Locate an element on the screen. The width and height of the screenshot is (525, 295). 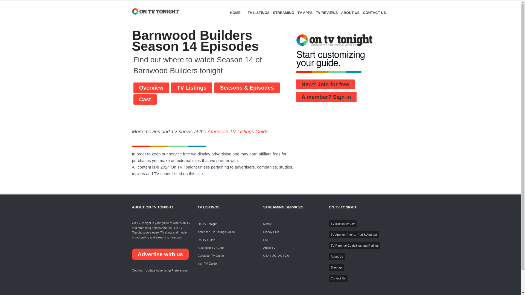
Overview is located at coordinates (151, 88).